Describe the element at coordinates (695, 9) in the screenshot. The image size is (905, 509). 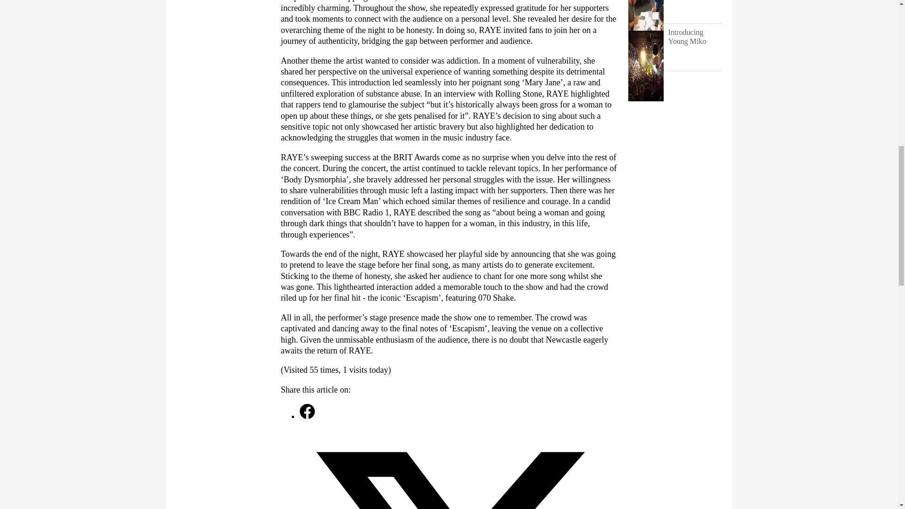
I see `Your New Exam Season Playlist` at that location.